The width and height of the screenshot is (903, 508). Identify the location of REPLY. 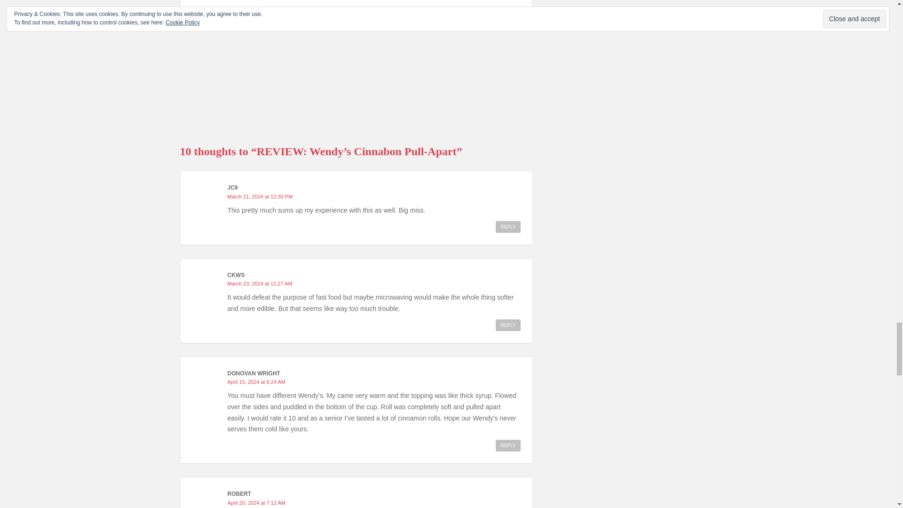
(508, 227).